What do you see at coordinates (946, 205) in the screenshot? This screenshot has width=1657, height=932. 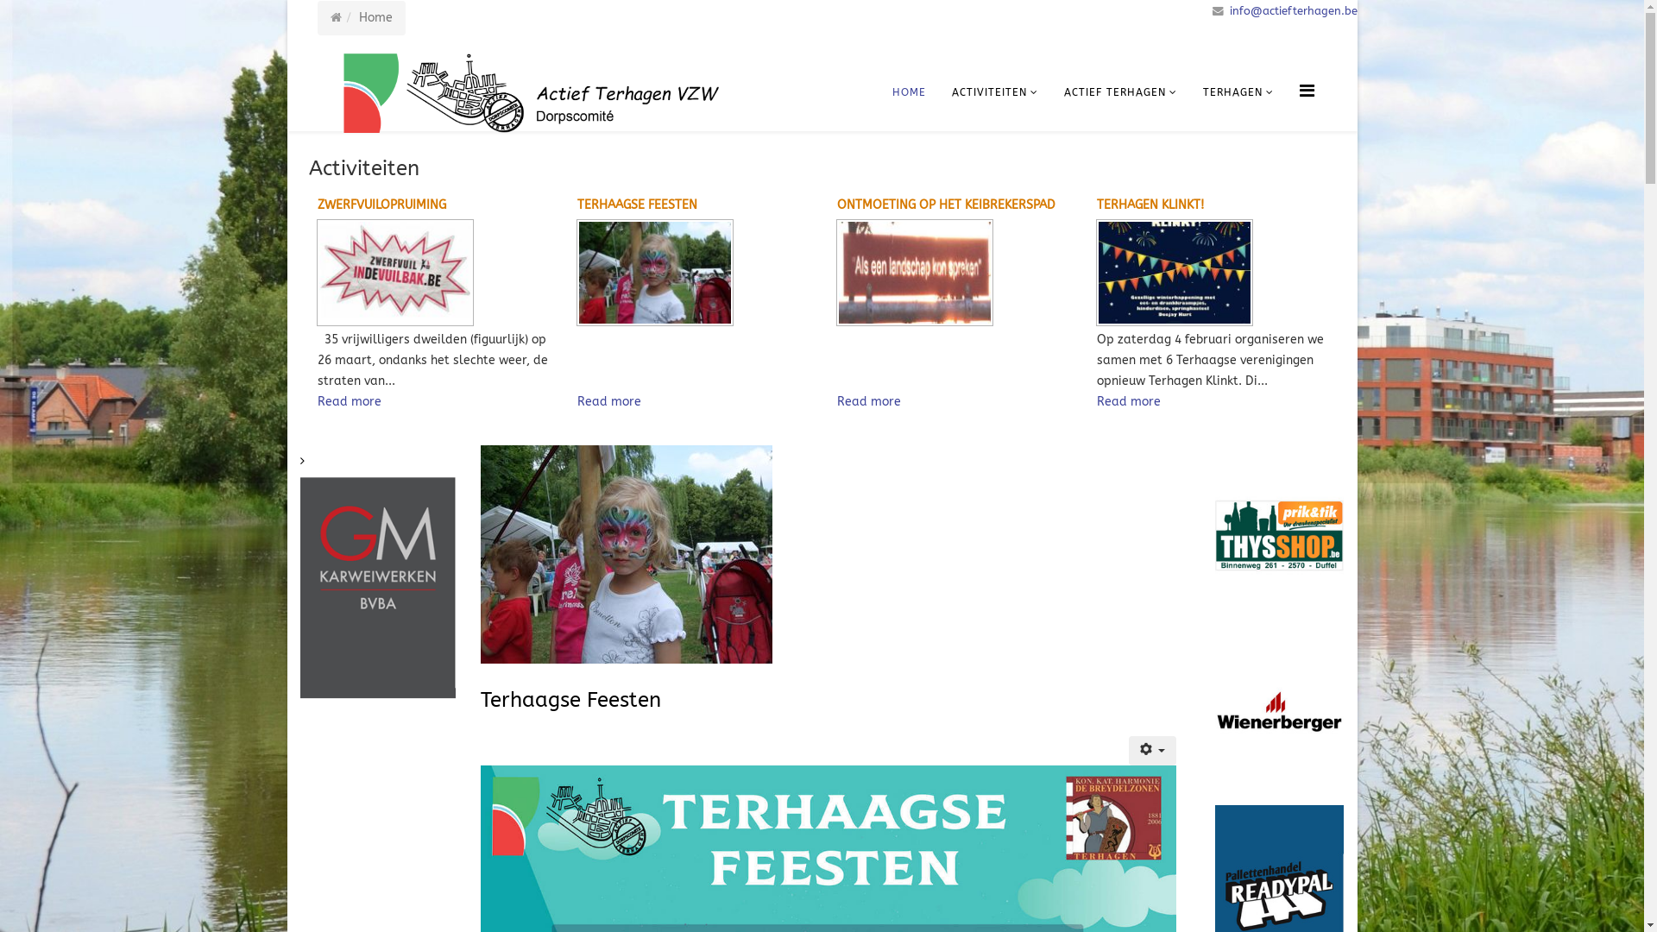 I see `ONTMOETING OP HET KEIBREKERSPAD` at bounding box center [946, 205].